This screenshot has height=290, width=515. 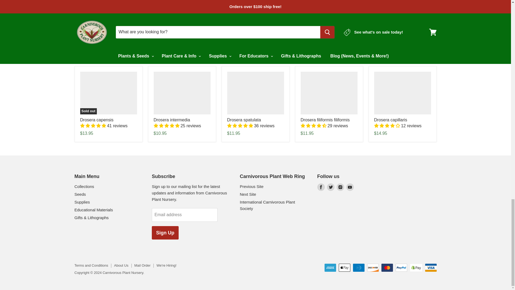 What do you see at coordinates (321, 187) in the screenshot?
I see `Facebook` at bounding box center [321, 187].